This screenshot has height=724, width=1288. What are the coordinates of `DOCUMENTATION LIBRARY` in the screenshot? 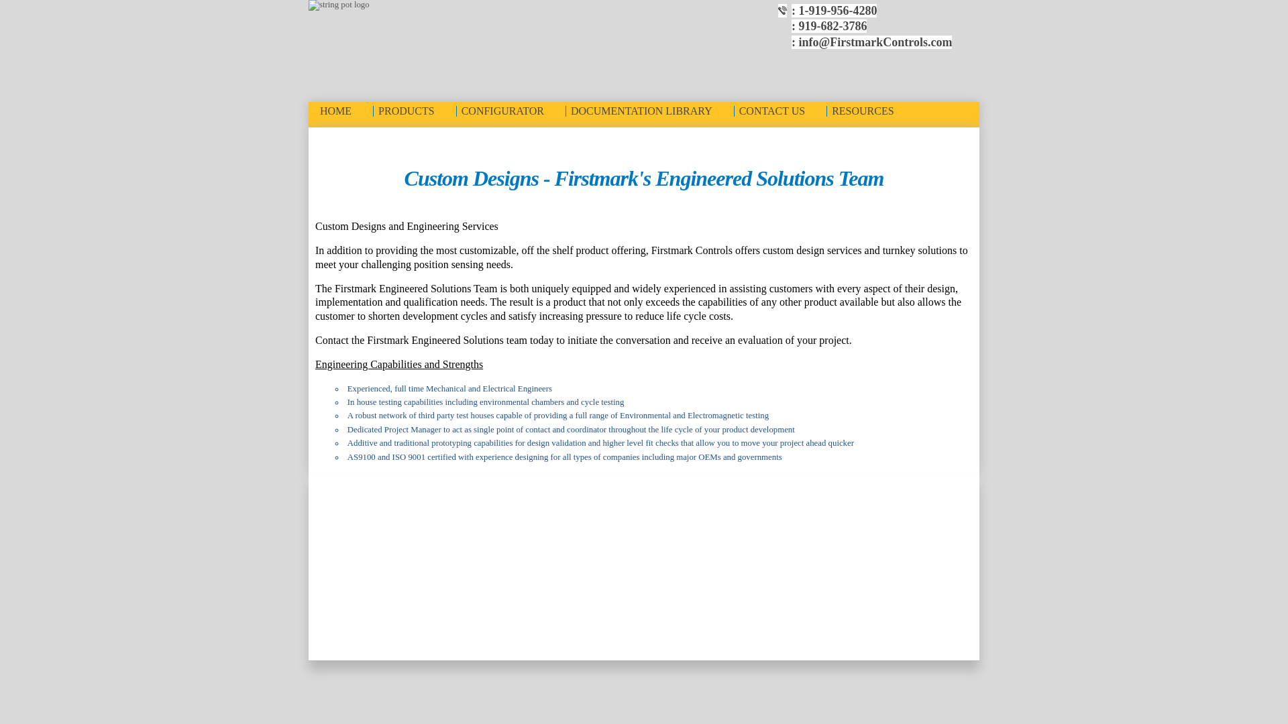 It's located at (650, 111).